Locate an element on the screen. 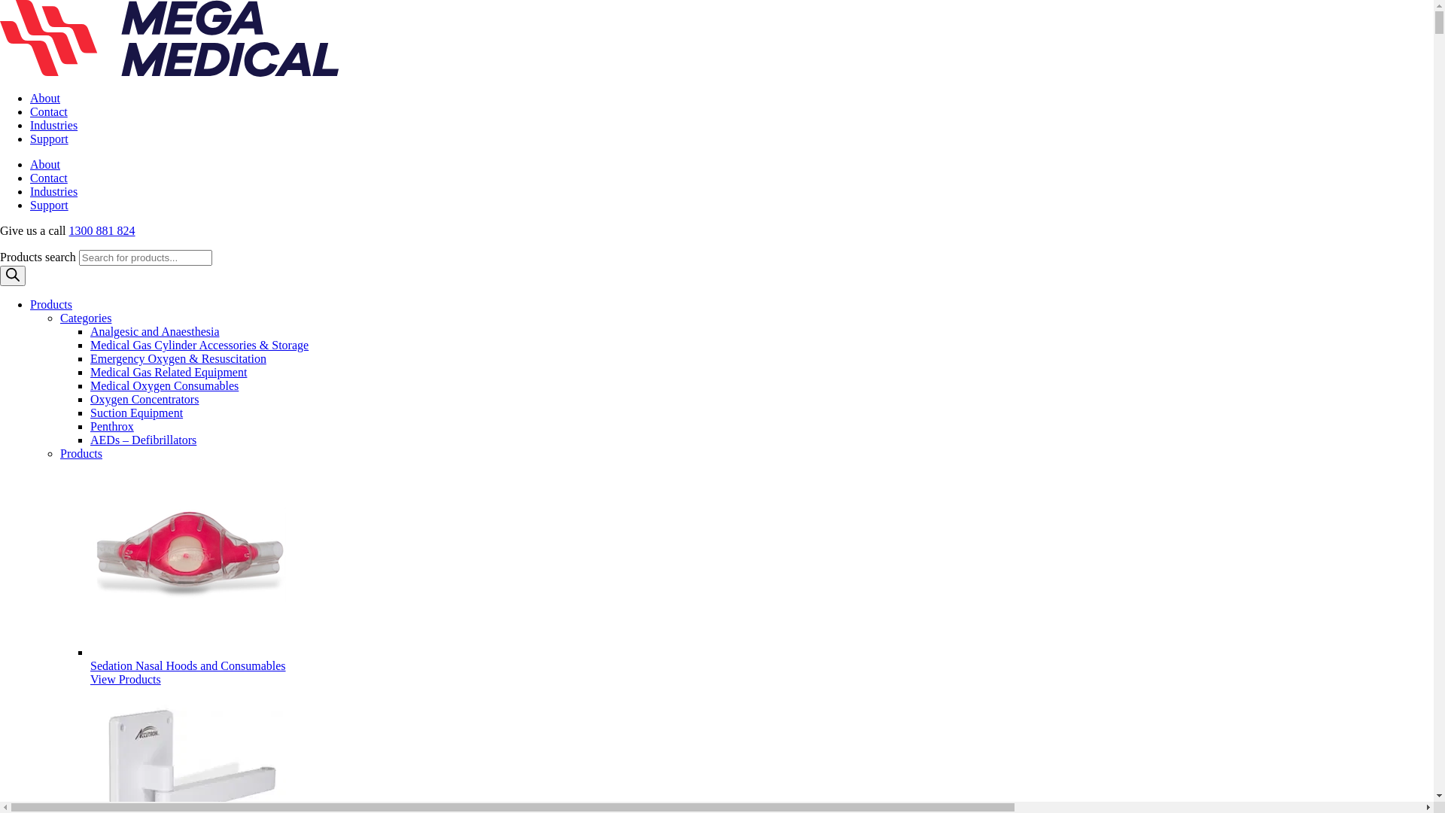  Analgesic and Anaesthesia is located at coordinates (155, 331).